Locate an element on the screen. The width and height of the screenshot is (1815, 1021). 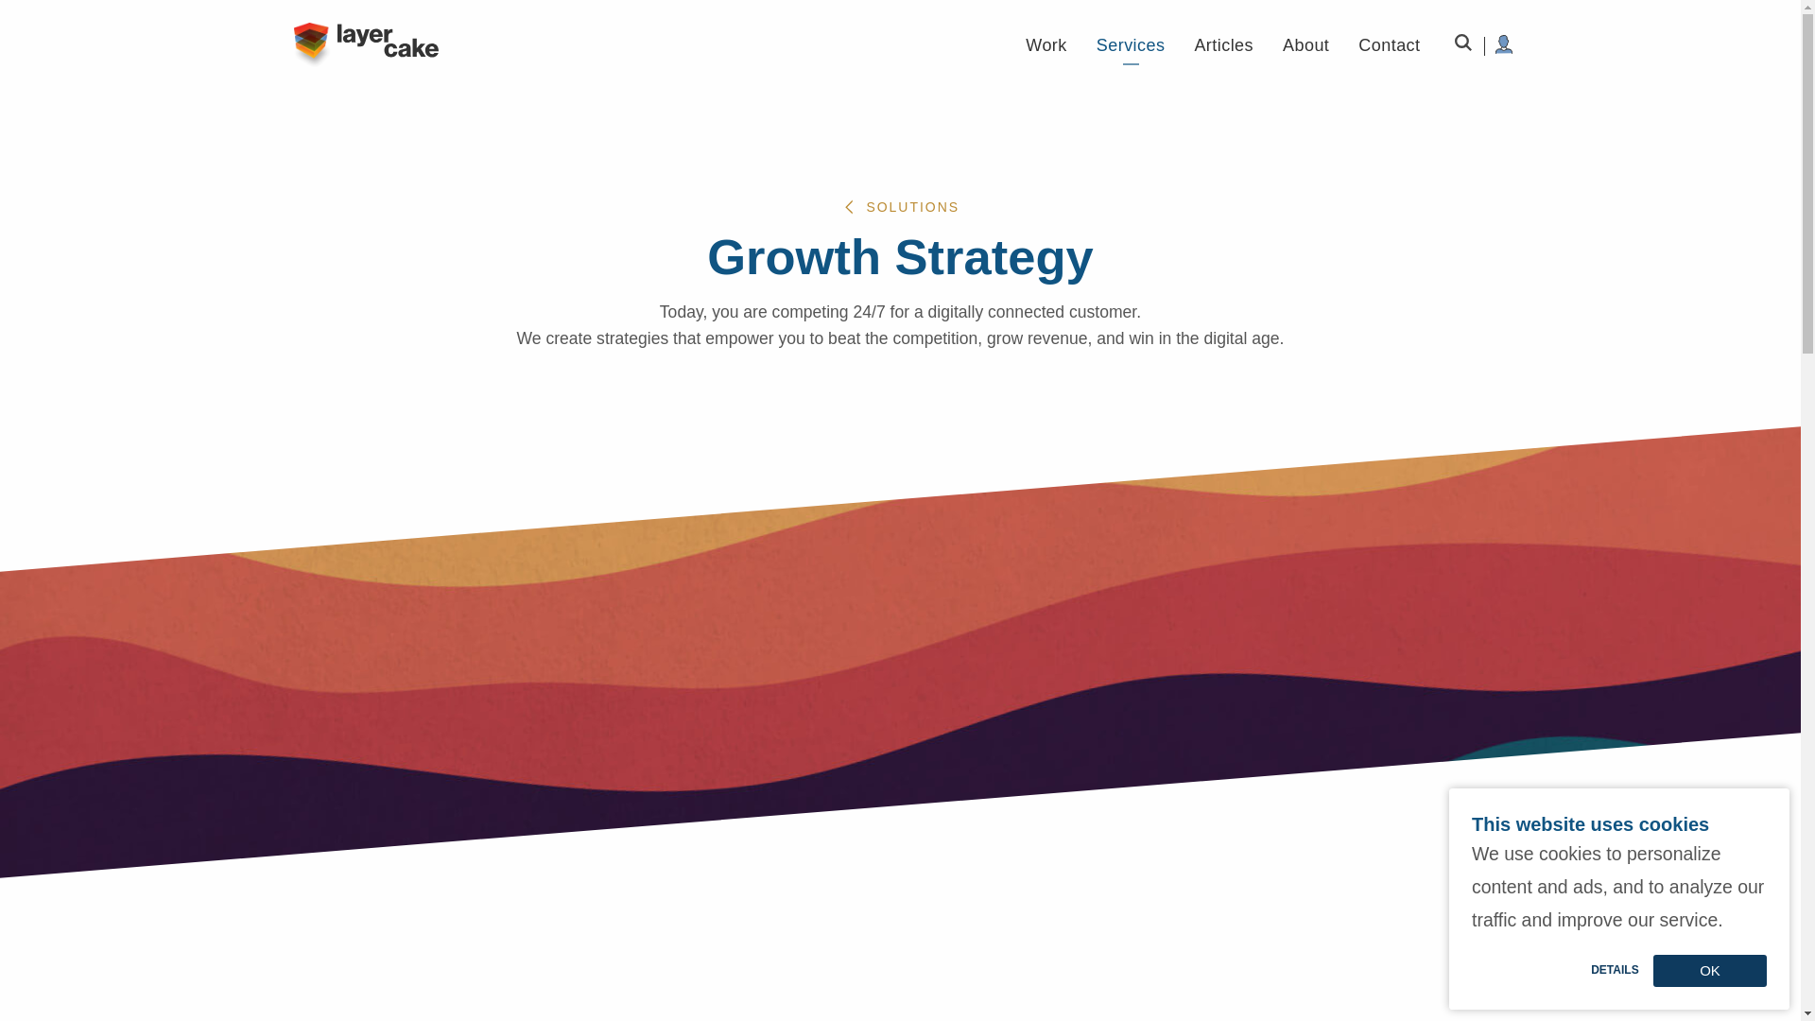
DETAILS is located at coordinates (1615, 970).